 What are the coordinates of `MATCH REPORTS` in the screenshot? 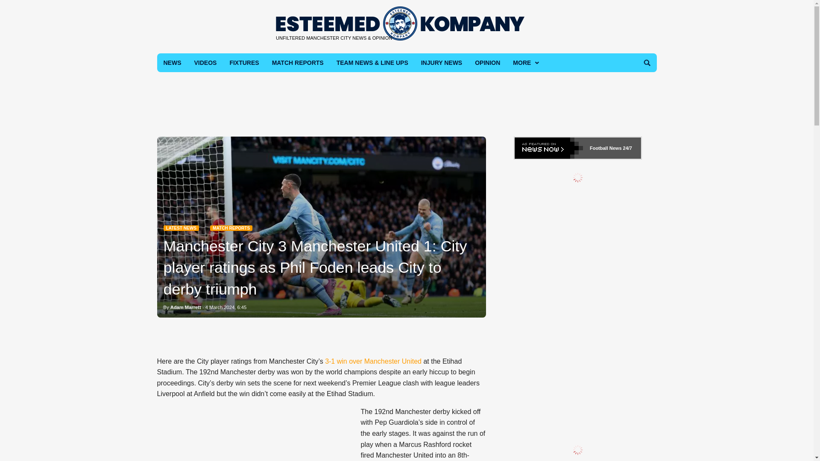 It's located at (231, 228).